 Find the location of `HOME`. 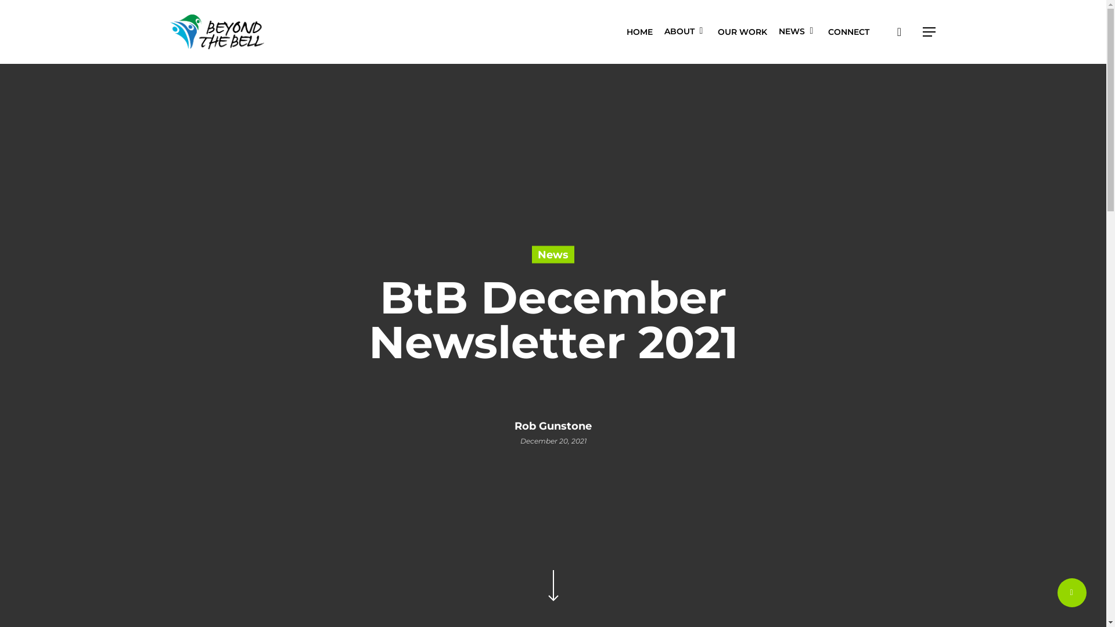

HOME is located at coordinates (639, 32).